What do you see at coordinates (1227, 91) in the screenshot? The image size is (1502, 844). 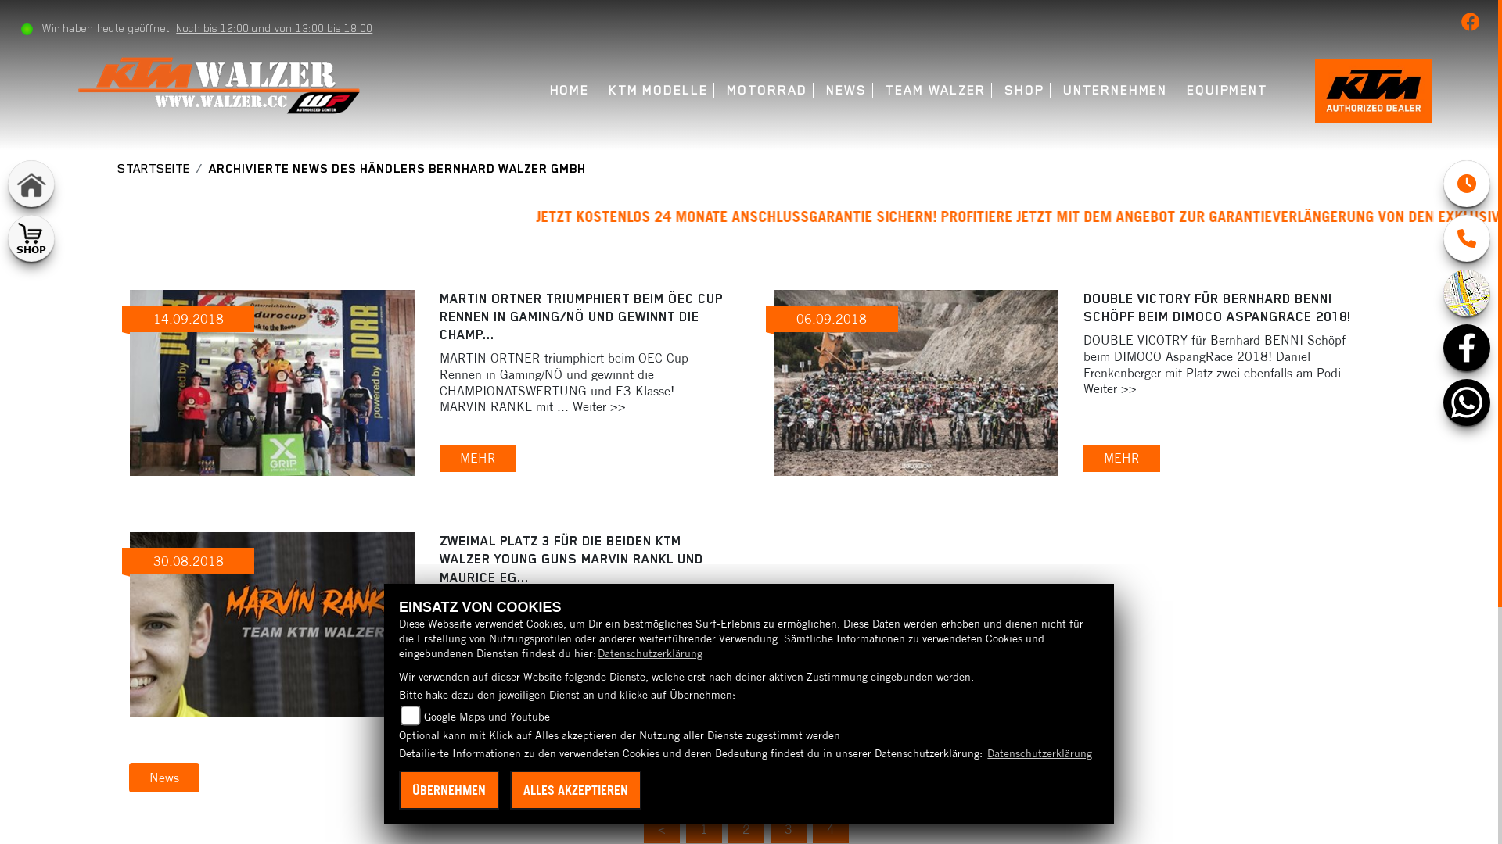 I see `EQUIPMENT` at bounding box center [1227, 91].